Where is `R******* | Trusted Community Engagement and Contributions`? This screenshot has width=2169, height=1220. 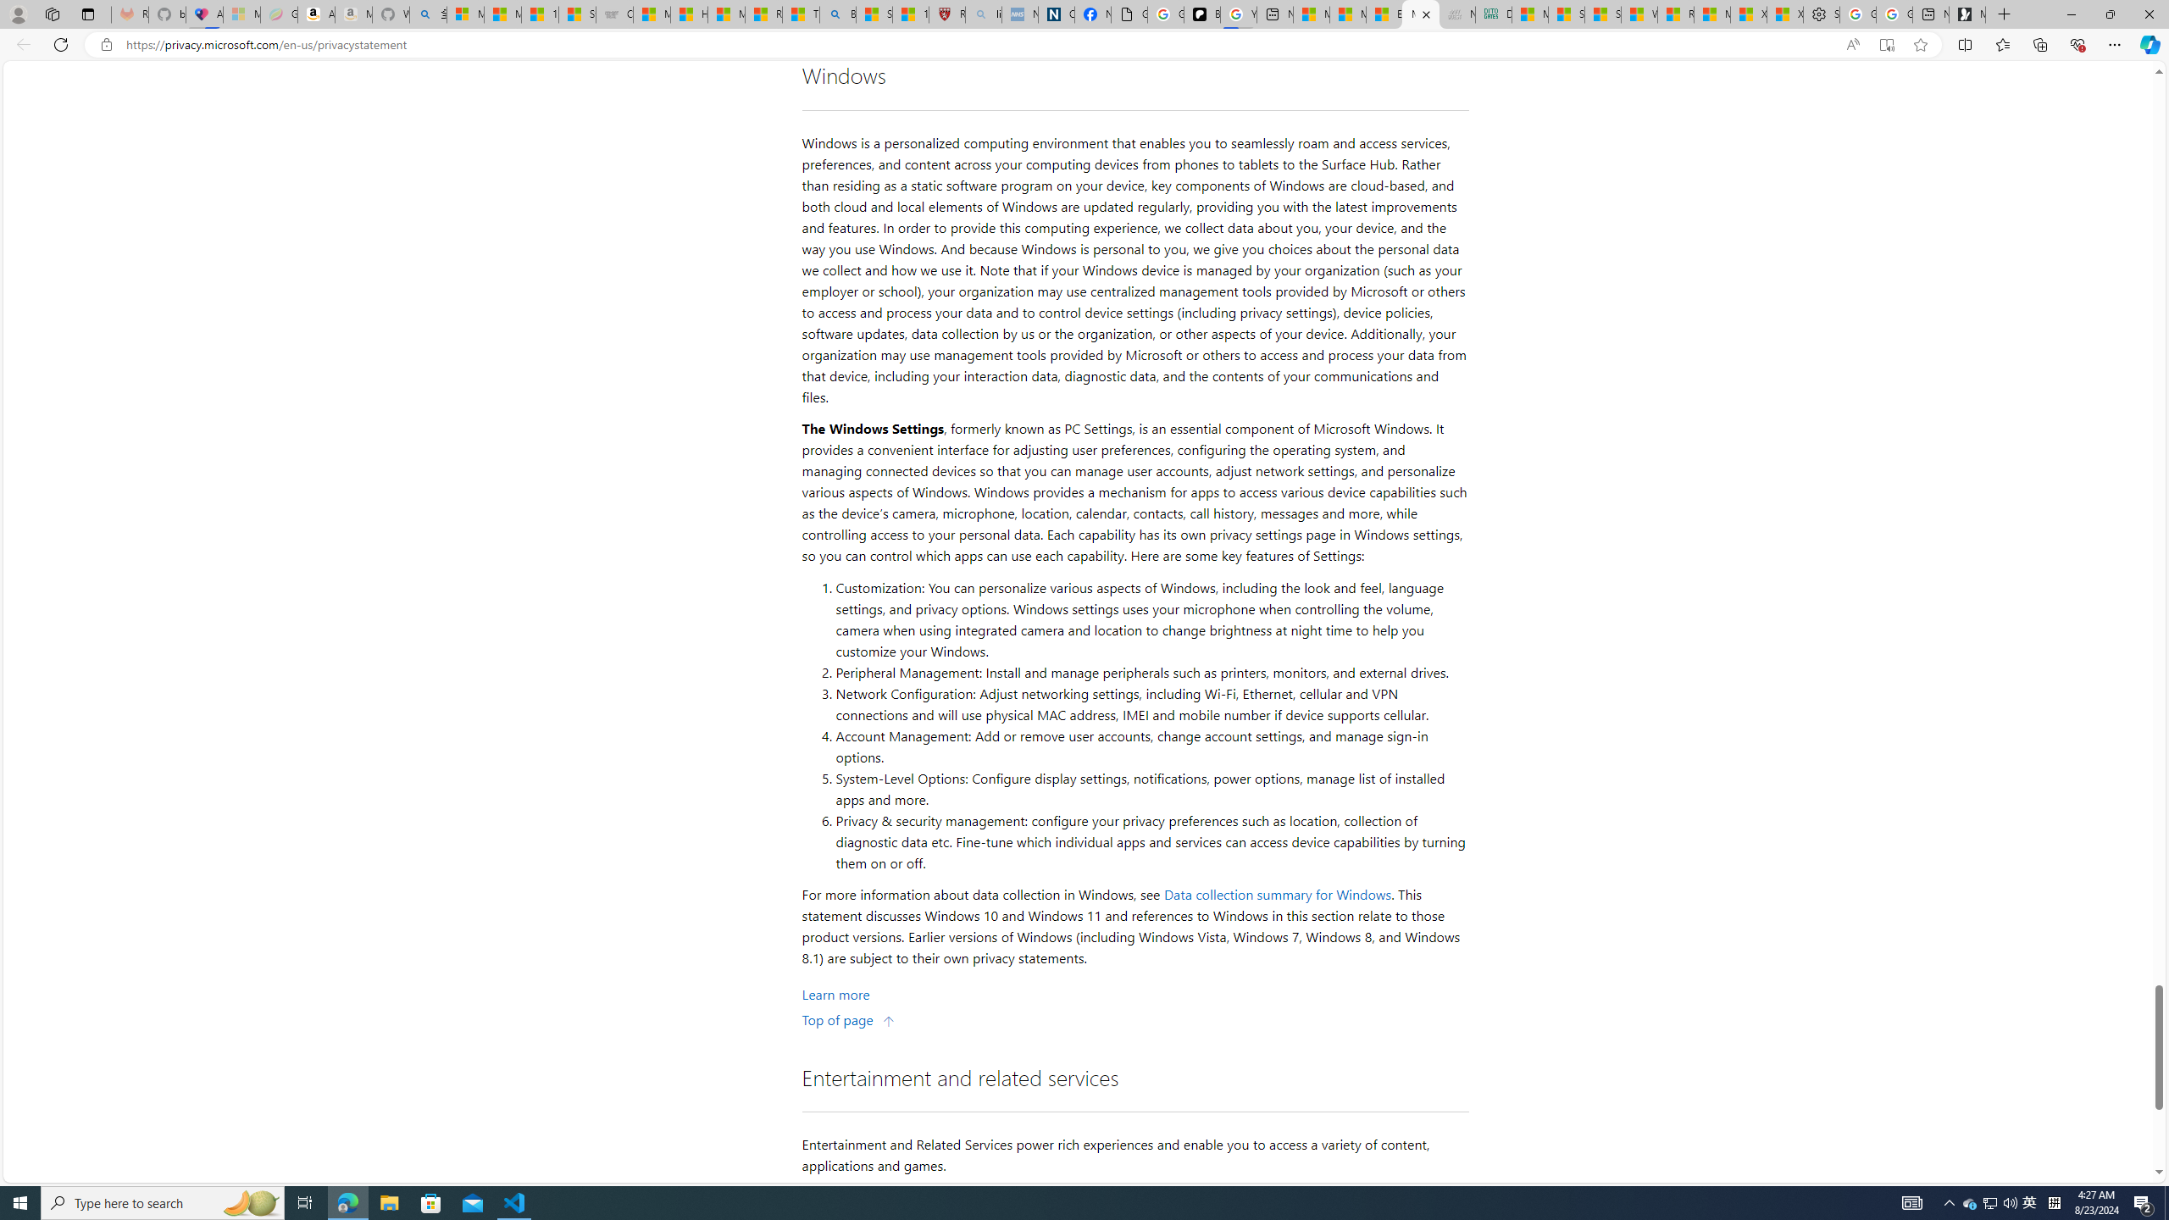 R******* | Trusted Community Engagement and Contributions is located at coordinates (1676, 14).